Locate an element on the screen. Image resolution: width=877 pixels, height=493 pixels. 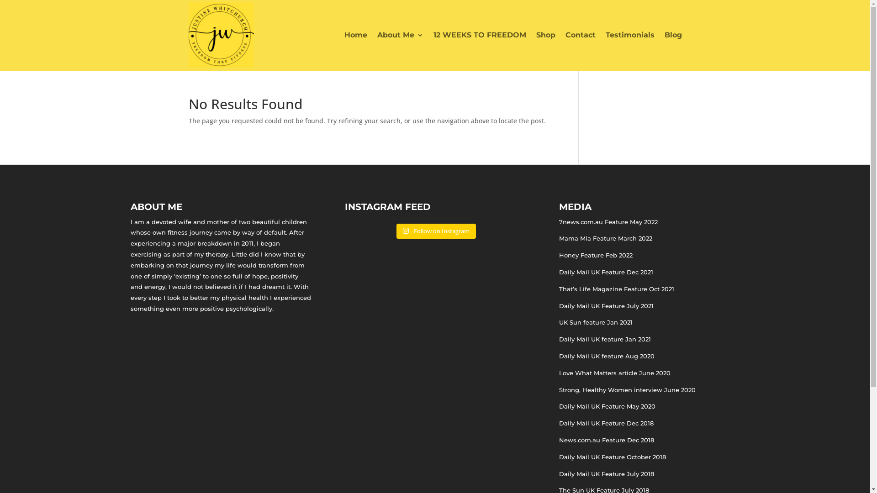
Daily Mail UK Feature July 2021 is located at coordinates (607, 306).